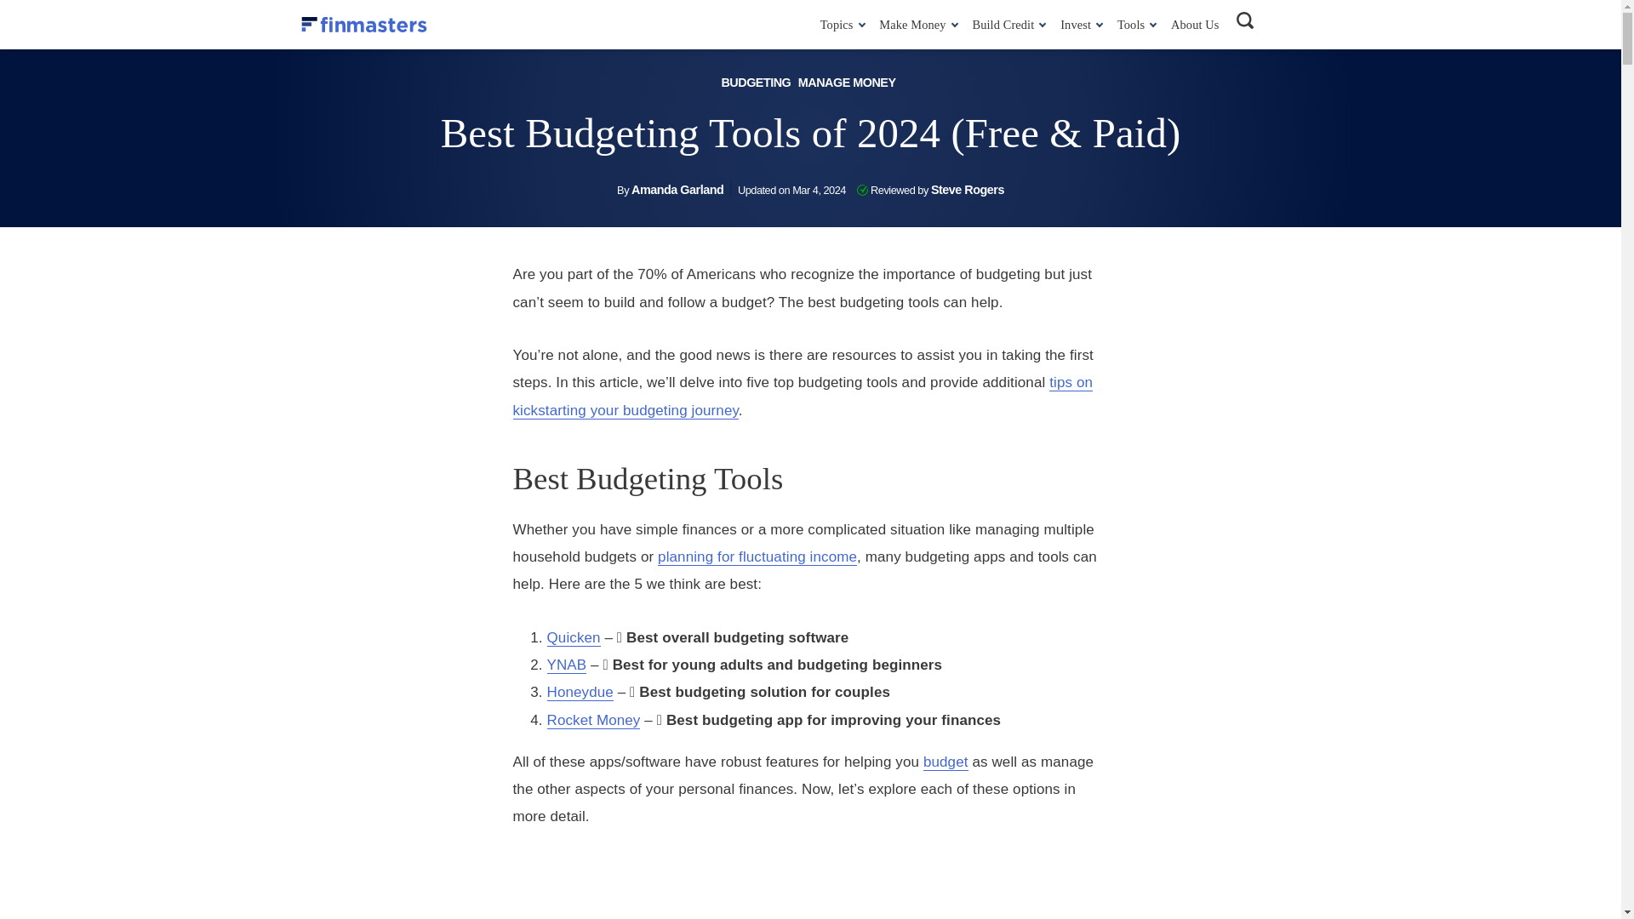 The width and height of the screenshot is (1634, 919). I want to click on Build Credit, so click(1006, 24).